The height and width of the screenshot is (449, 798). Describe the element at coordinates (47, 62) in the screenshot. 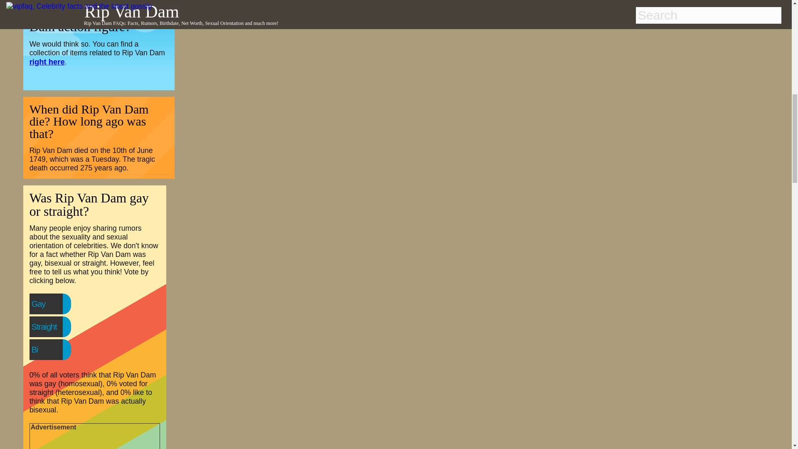

I see `right here` at that location.